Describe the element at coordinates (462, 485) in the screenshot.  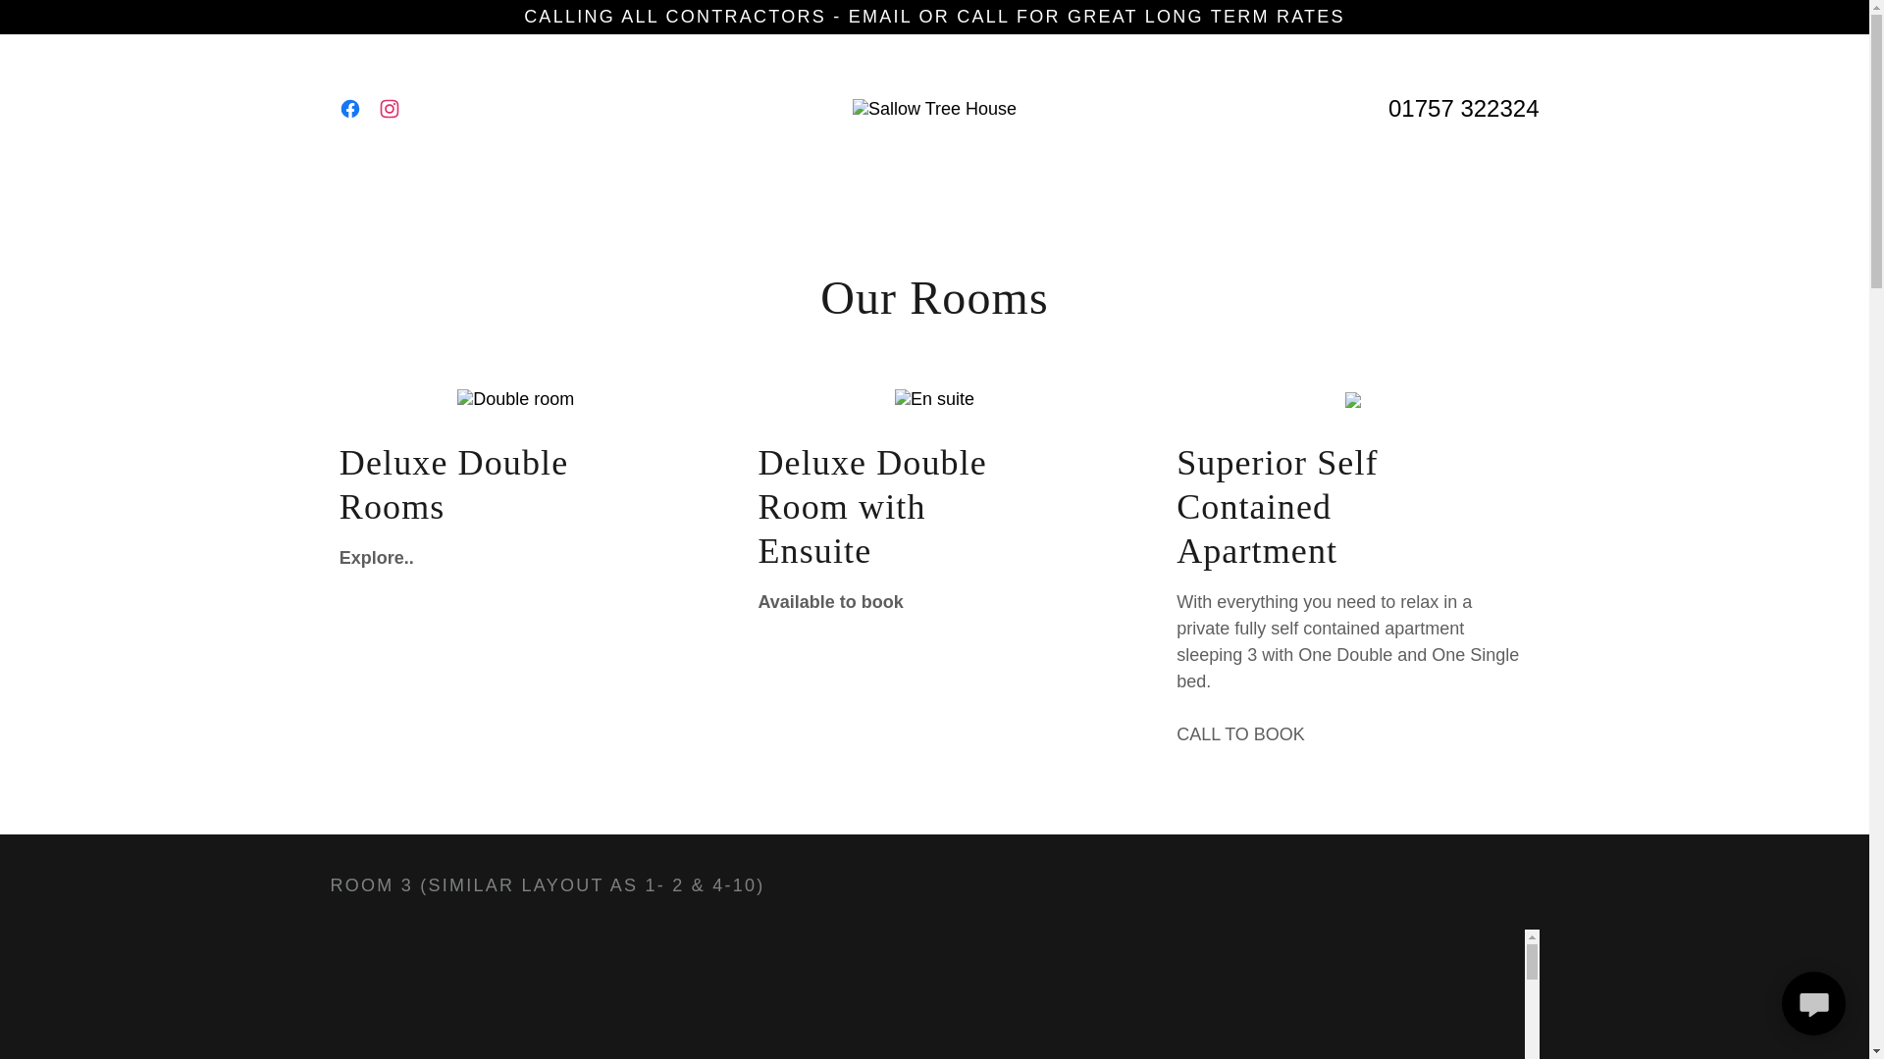
I see `Deluxe Double Rooms` at that location.